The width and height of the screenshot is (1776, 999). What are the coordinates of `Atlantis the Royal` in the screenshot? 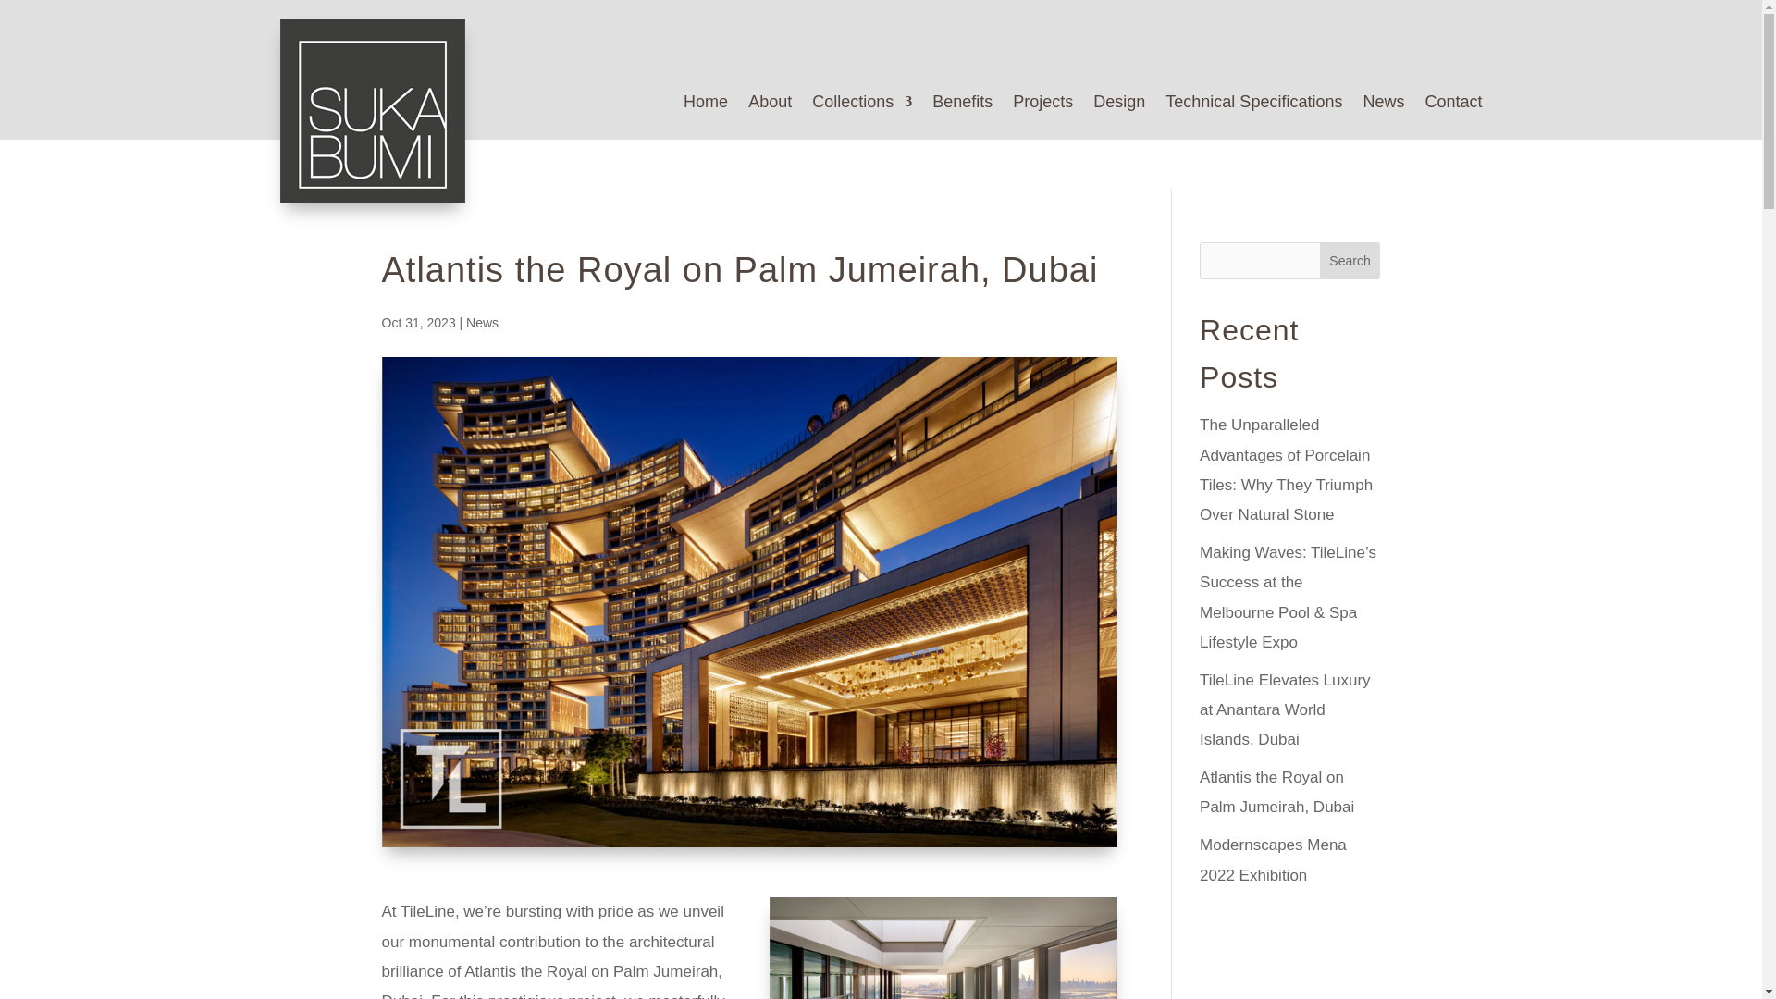 It's located at (943, 947).